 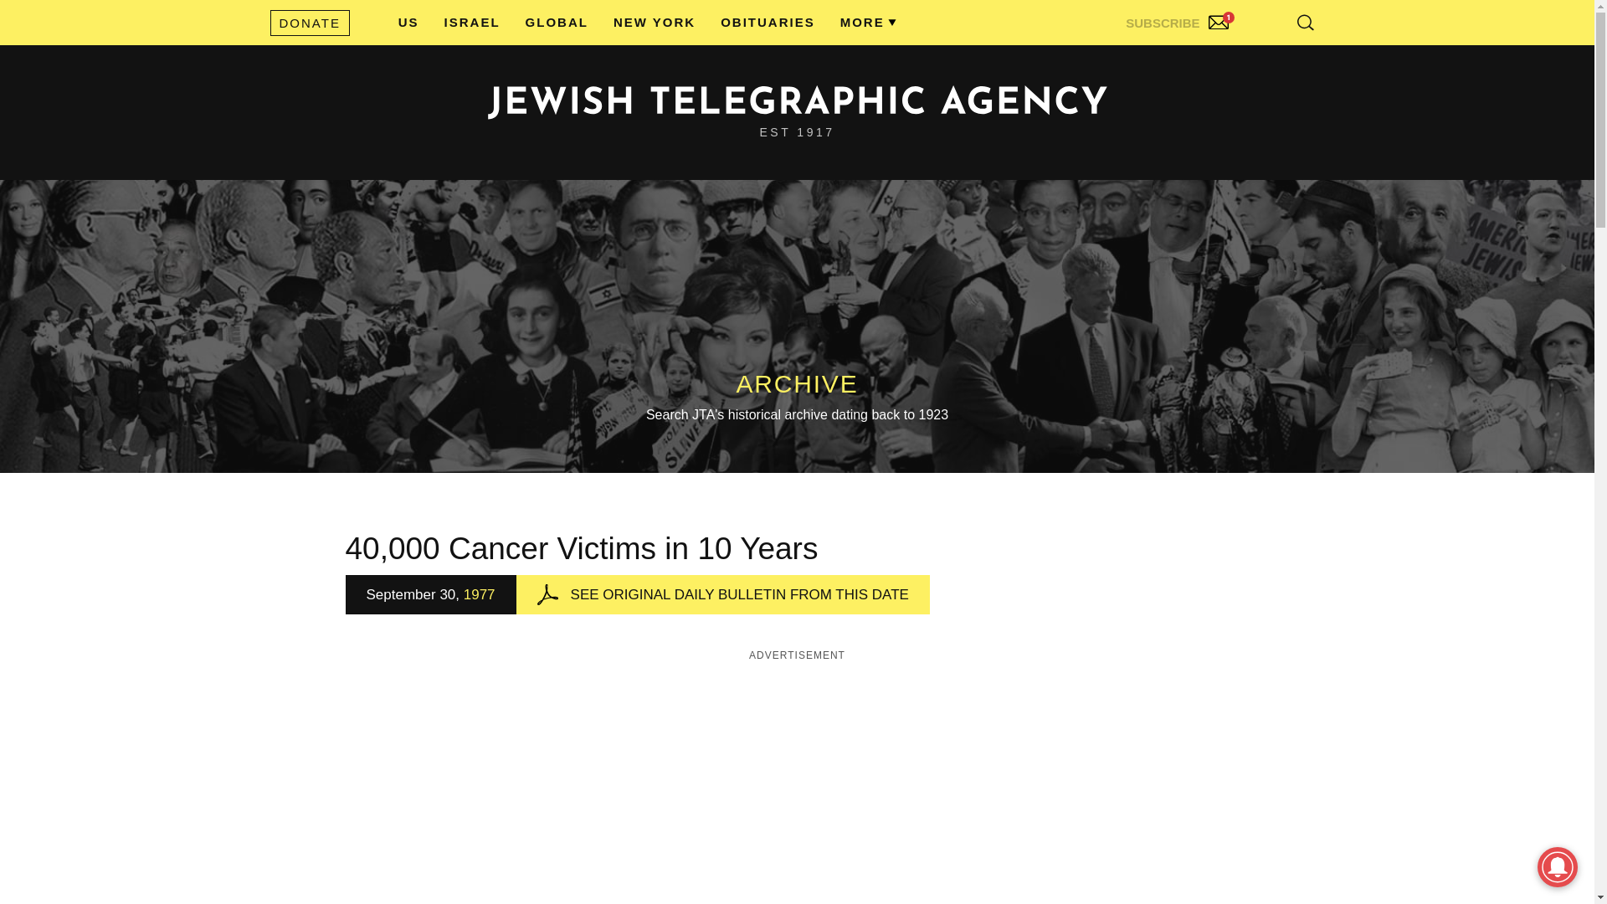 I want to click on GLOBAL, so click(x=556, y=22).